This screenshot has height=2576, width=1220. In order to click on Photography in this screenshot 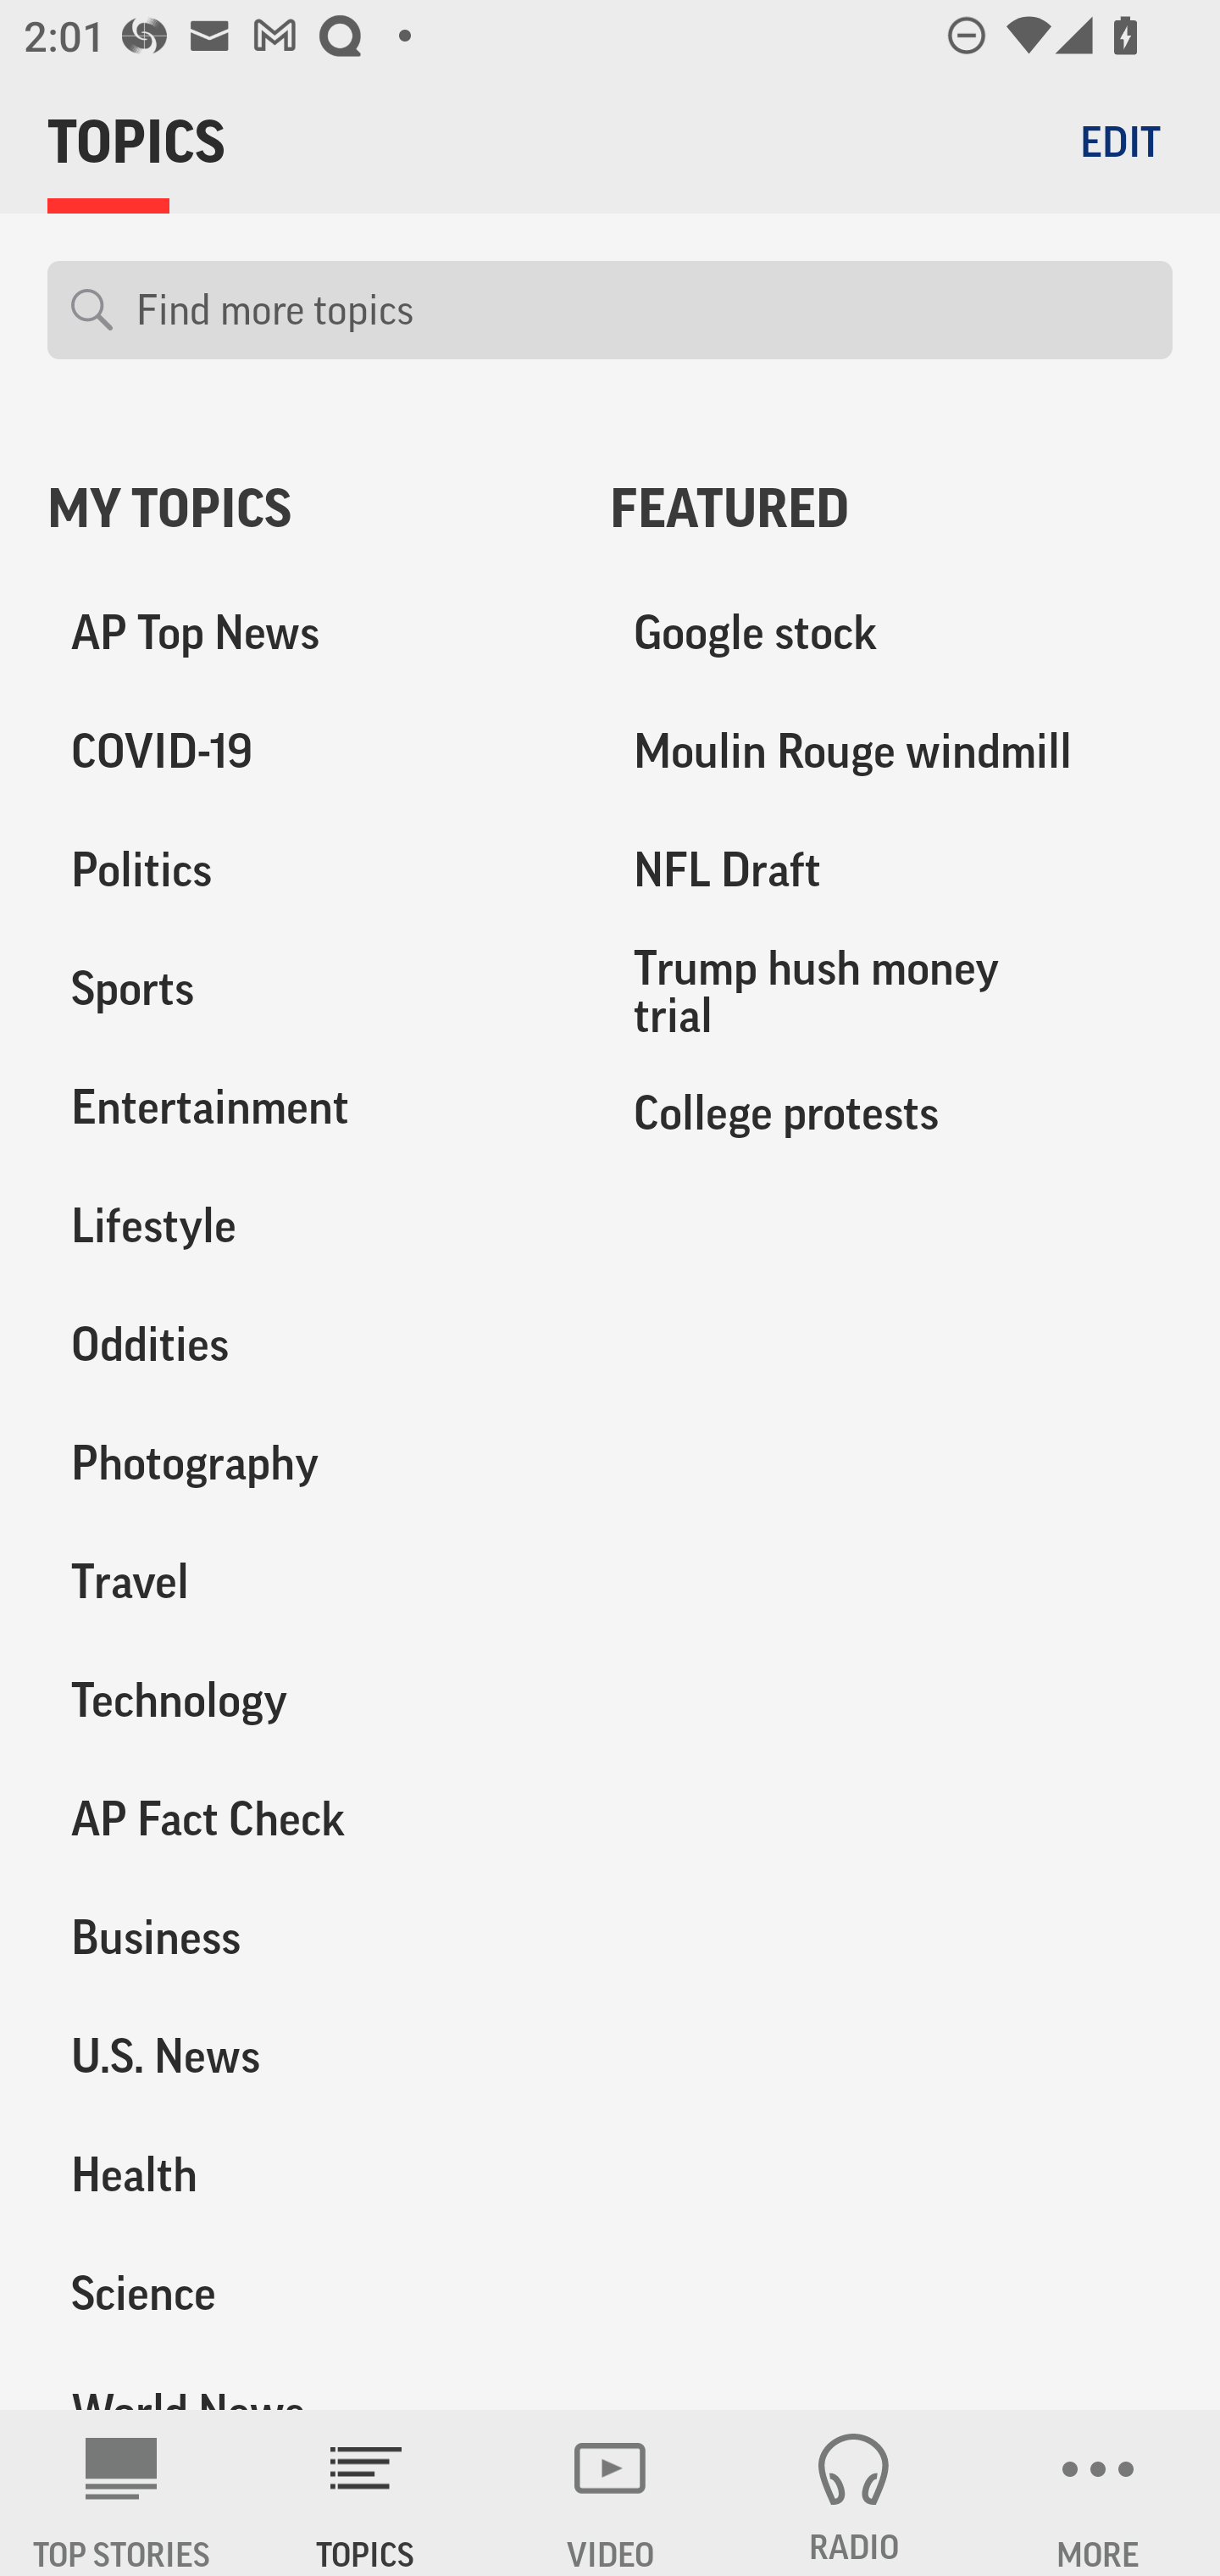, I will do `click(305, 1463)`.